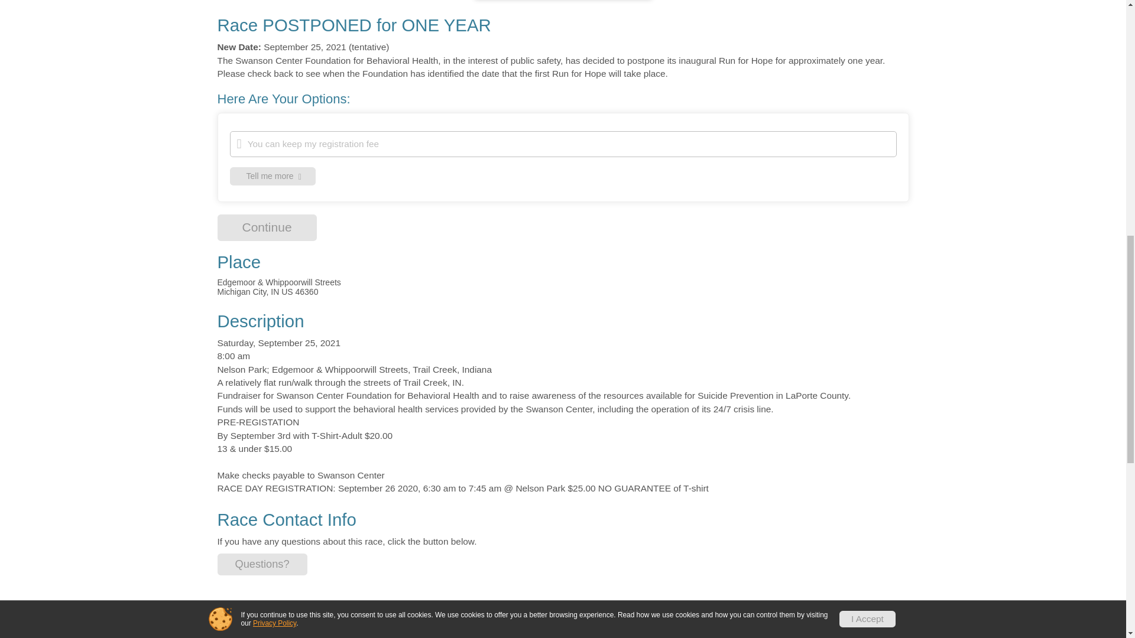 This screenshot has width=1135, height=638. I want to click on Questions?, so click(262, 565).